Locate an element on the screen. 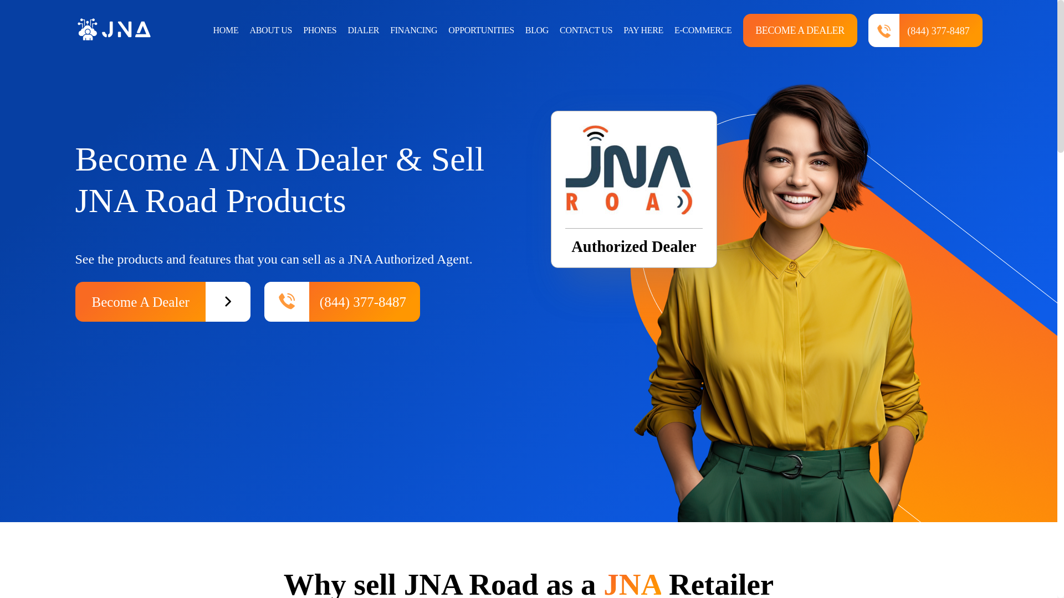 The width and height of the screenshot is (1064, 598). PAY HERE is located at coordinates (643, 30).